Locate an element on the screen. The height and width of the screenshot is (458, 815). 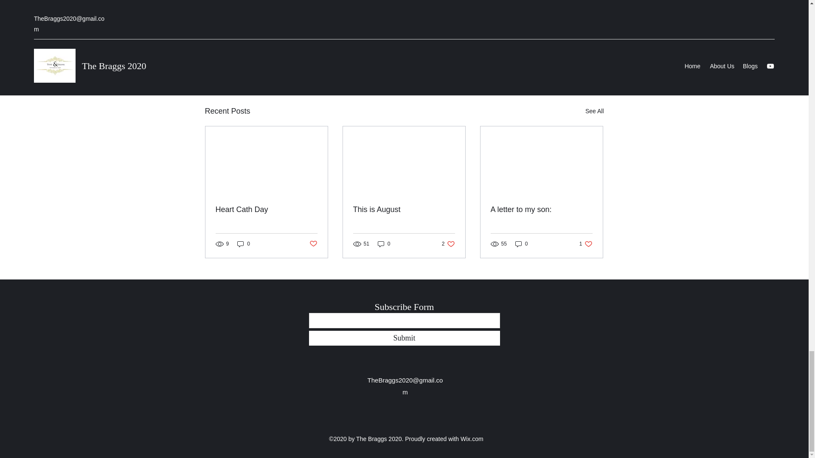
FDB2 is located at coordinates (522, 40).